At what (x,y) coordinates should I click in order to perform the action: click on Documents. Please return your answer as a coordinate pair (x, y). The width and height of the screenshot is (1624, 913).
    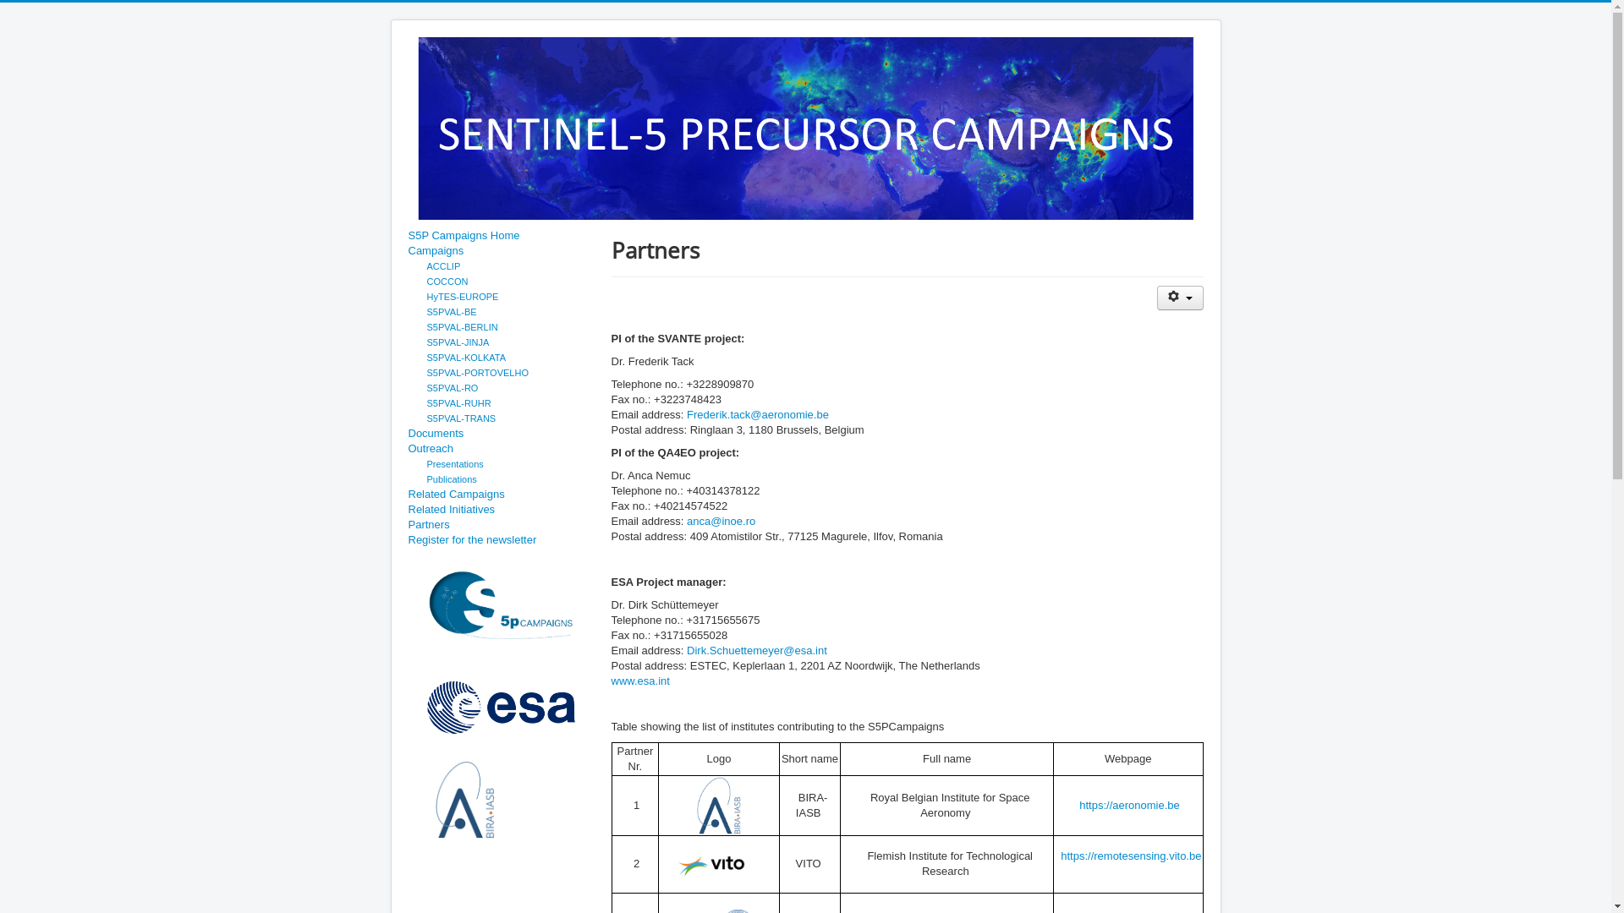
    Looking at the image, I should click on (501, 434).